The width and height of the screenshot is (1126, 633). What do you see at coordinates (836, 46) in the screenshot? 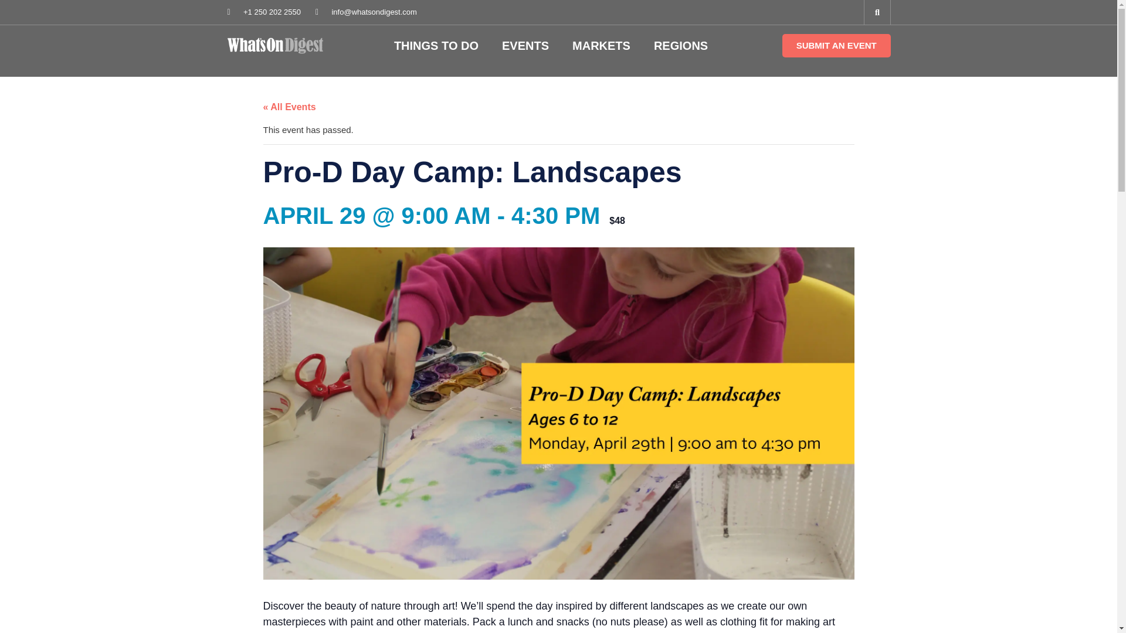
I see `SUBMIT AN EVENT` at bounding box center [836, 46].